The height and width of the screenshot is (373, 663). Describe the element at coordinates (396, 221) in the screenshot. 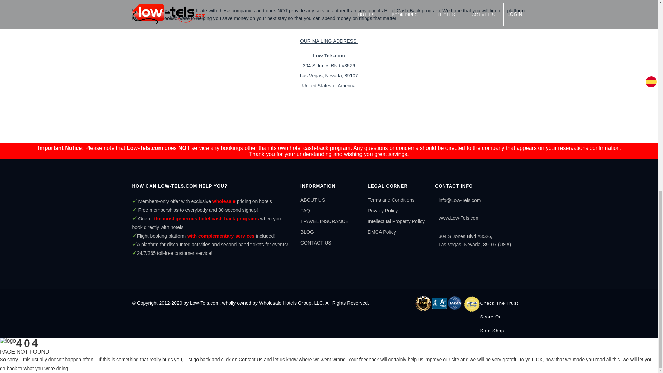

I see `Intellectual Property Policy` at that location.